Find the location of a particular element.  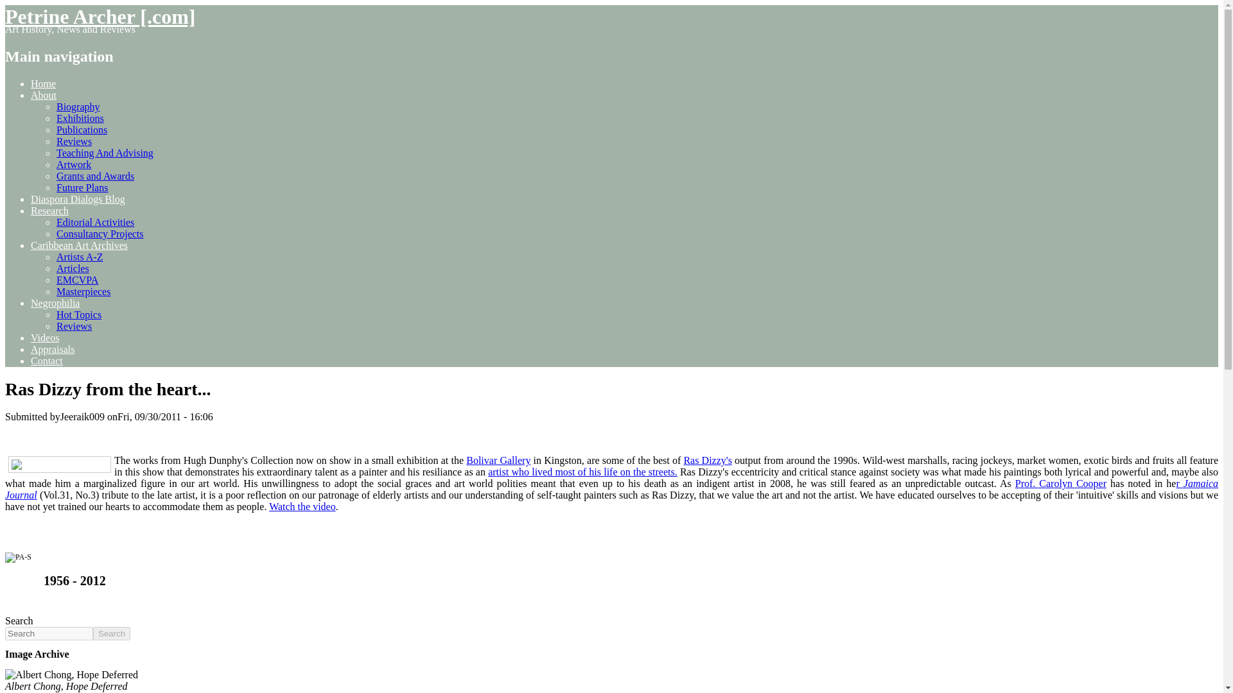

Biography is located at coordinates (78, 107).